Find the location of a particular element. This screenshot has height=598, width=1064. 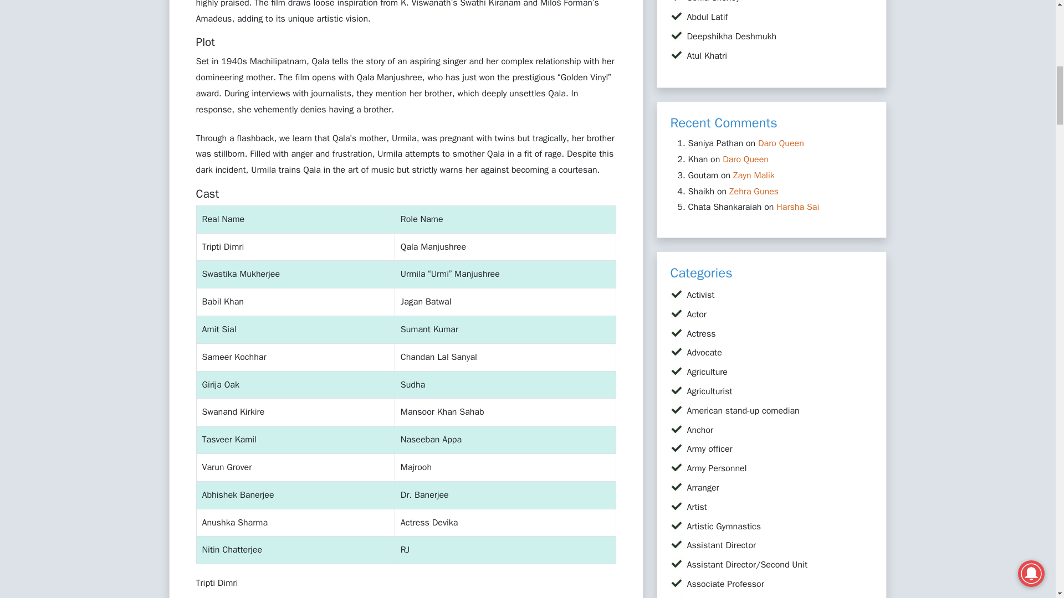

Harsha Sai is located at coordinates (798, 207).